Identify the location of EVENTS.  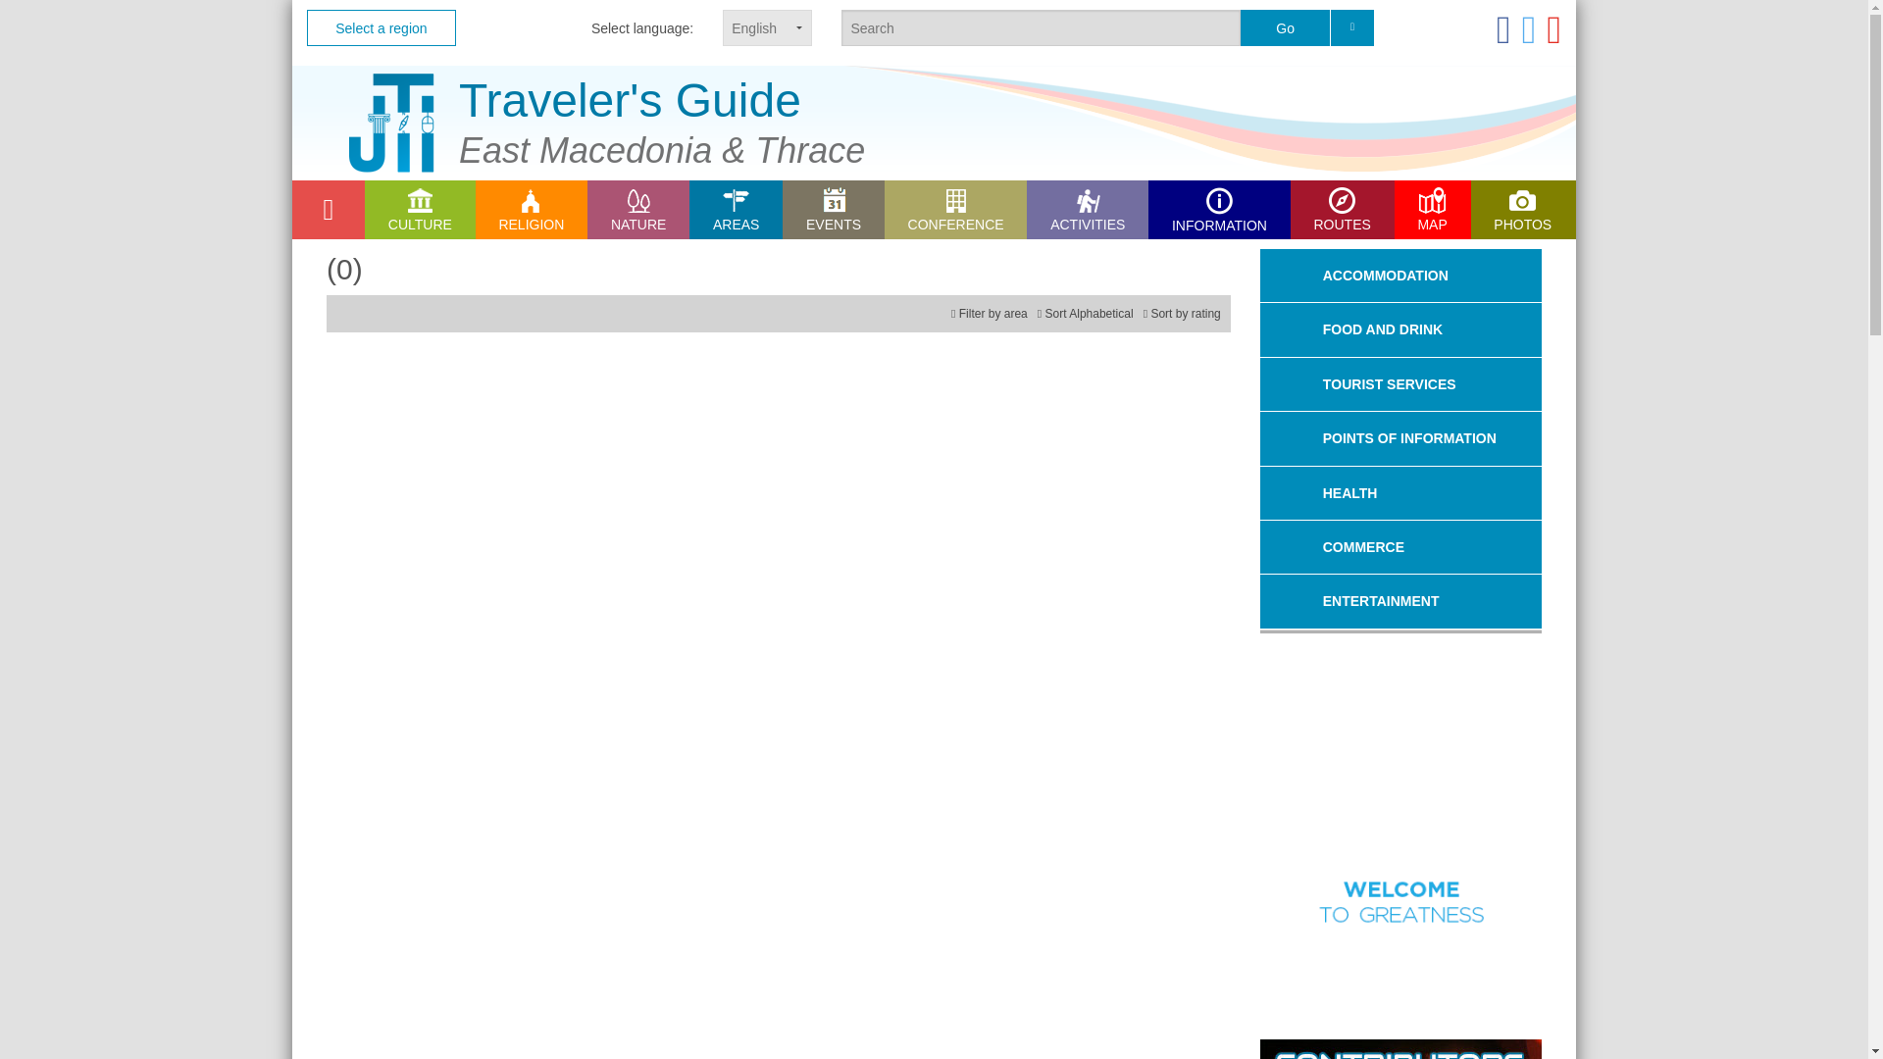
(834, 210).